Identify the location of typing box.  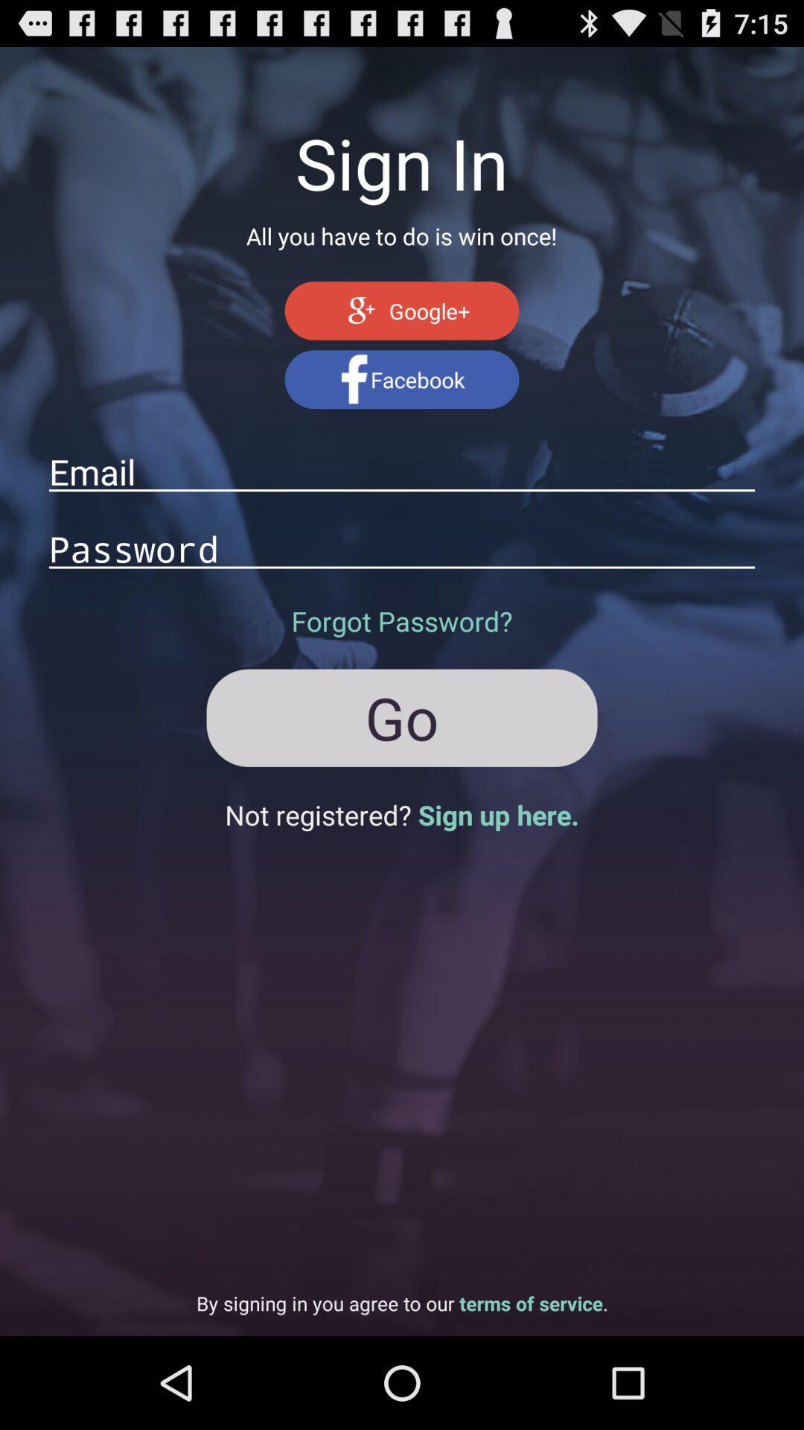
(402, 548).